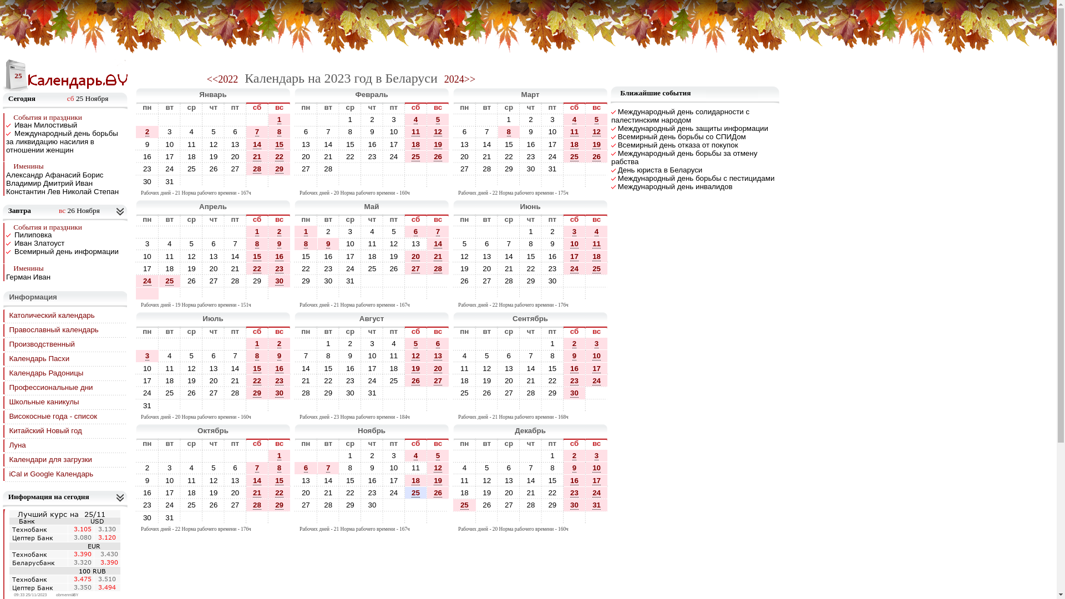 The width and height of the screenshot is (1065, 599). I want to click on 27, so click(235, 505).